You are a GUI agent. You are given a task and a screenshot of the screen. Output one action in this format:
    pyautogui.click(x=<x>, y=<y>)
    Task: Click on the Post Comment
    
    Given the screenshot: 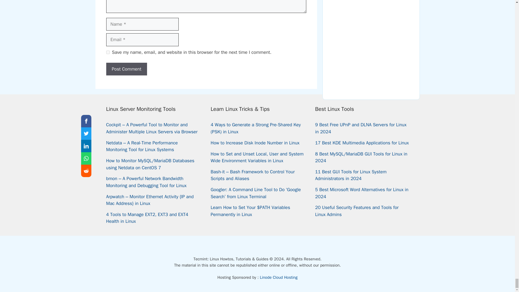 What is the action you would take?
    pyautogui.click(x=126, y=69)
    